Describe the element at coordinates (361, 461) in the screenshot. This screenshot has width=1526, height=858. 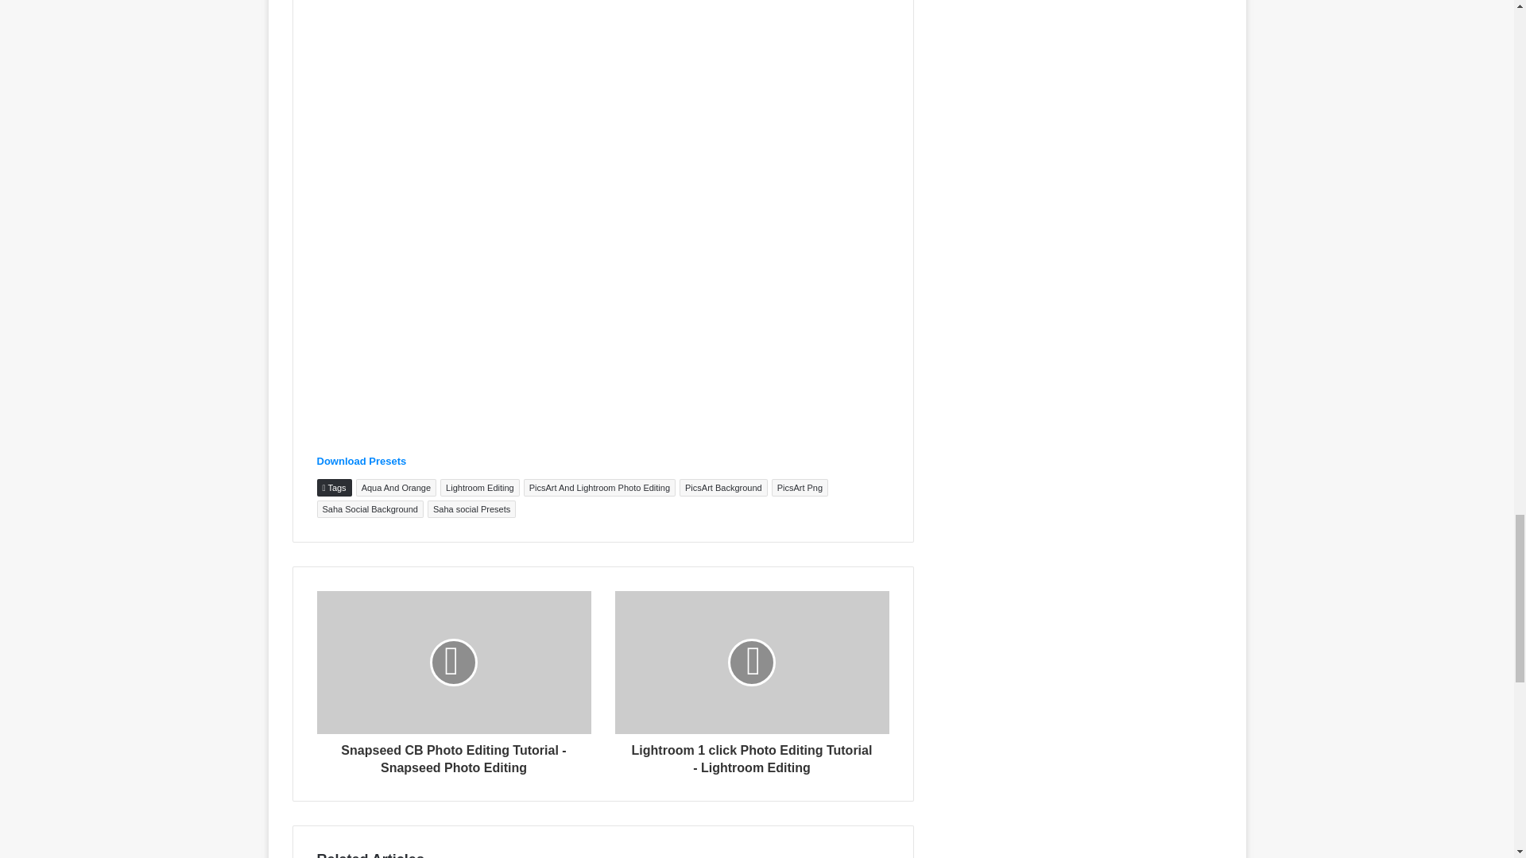
I see `Download Presets` at that location.